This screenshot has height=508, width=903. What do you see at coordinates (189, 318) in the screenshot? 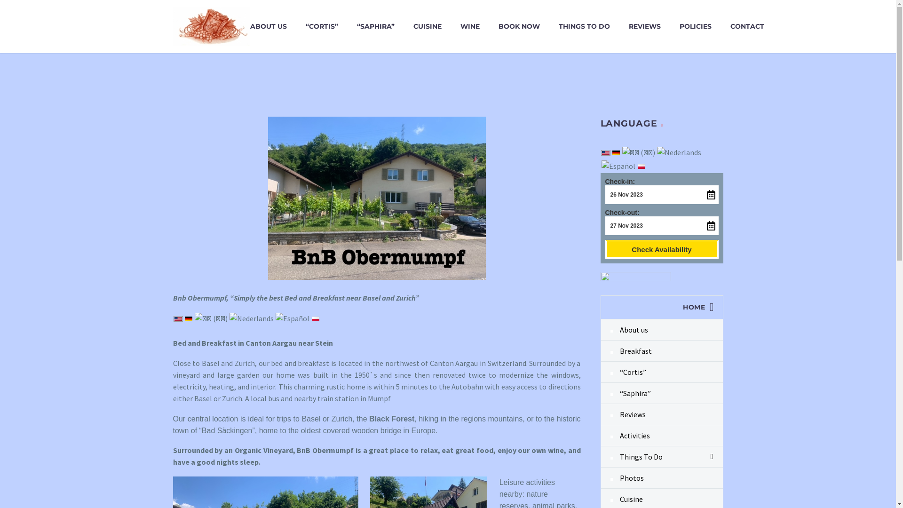
I see `de_DE` at bounding box center [189, 318].